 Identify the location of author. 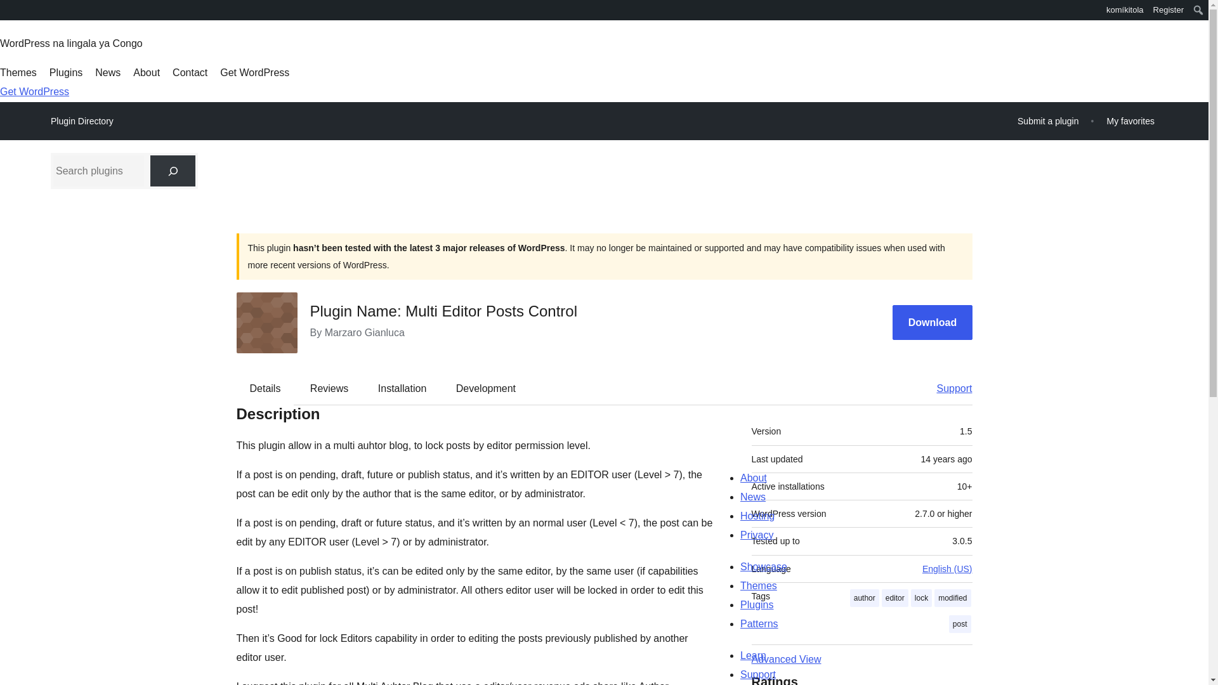
(865, 597).